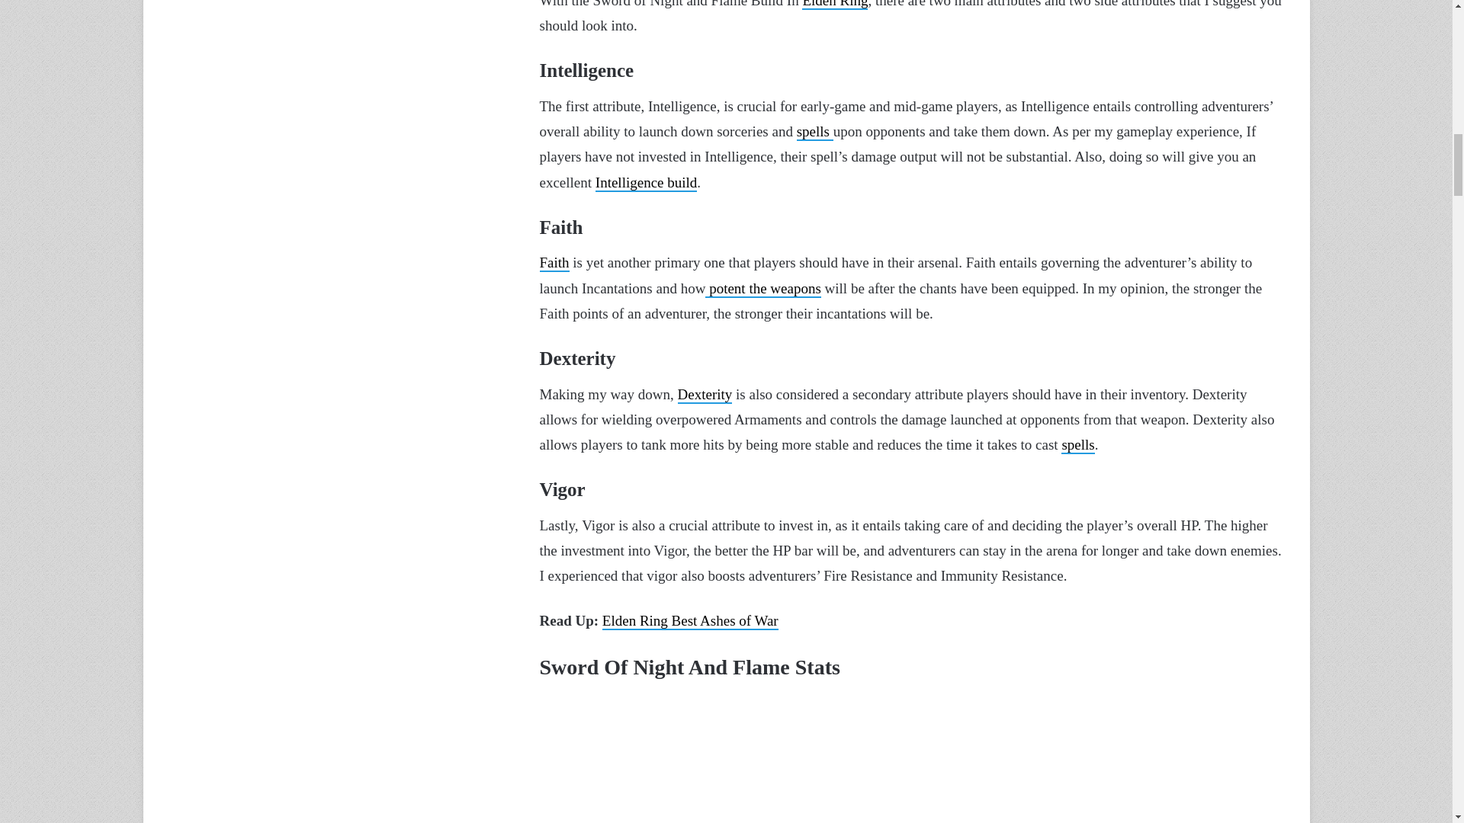 This screenshot has width=1464, height=823. Describe the element at coordinates (1077, 445) in the screenshot. I see `spells` at that location.